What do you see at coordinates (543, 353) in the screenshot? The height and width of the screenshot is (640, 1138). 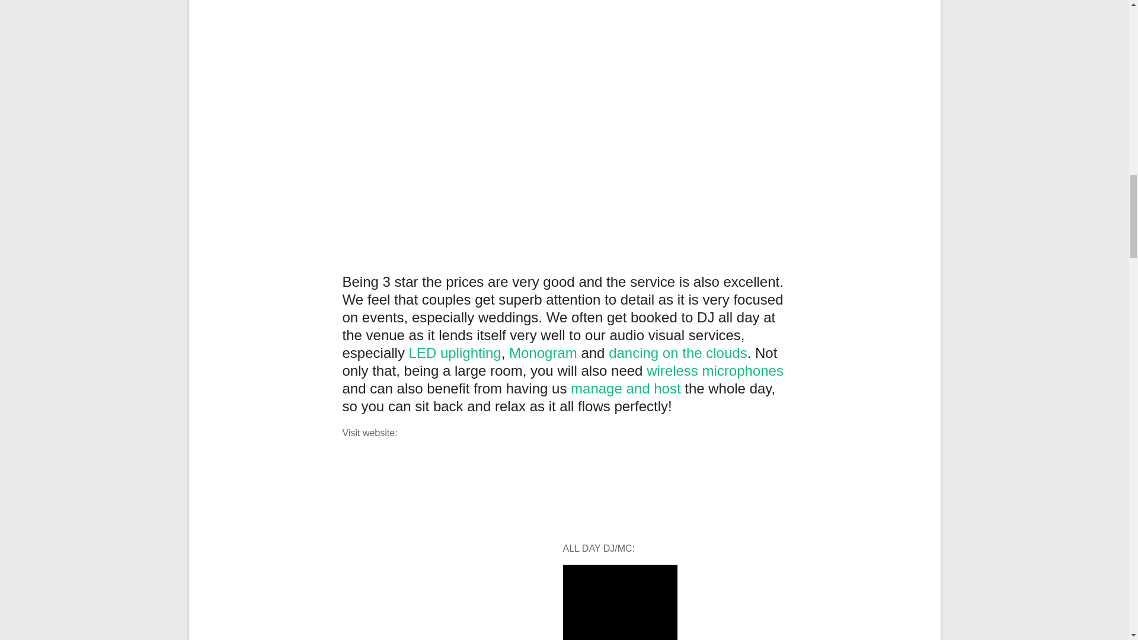 I see `Monogram` at bounding box center [543, 353].